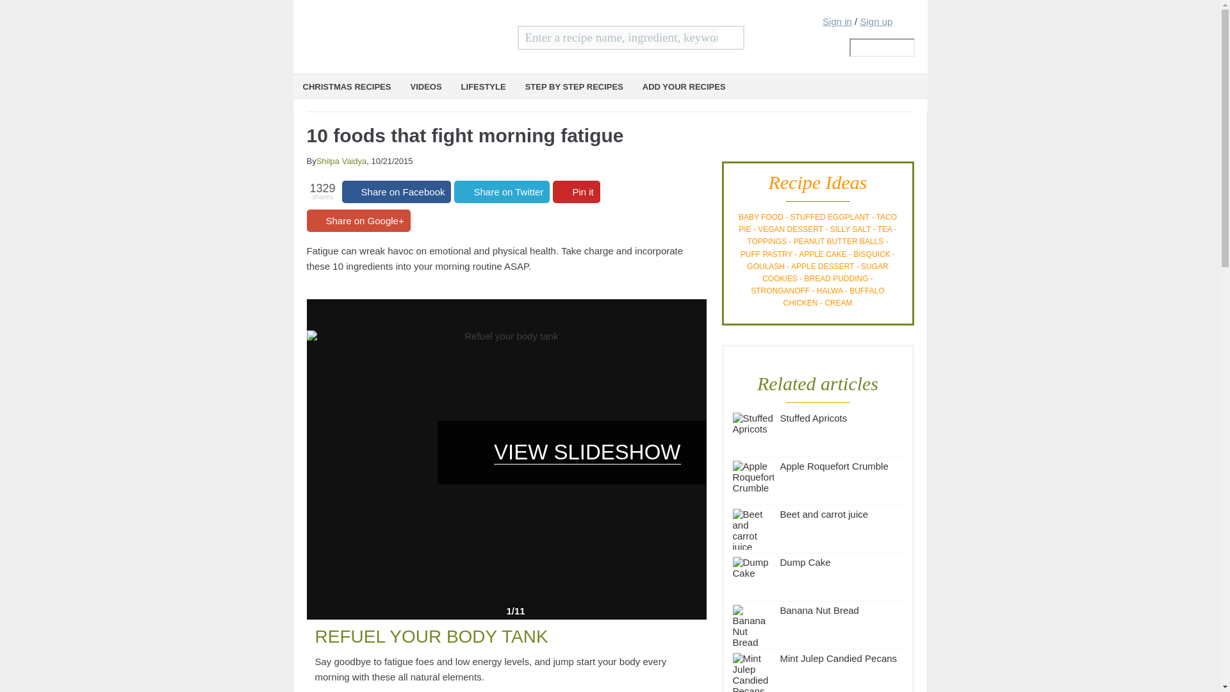  I want to click on Step By Step Recipes, so click(574, 86).